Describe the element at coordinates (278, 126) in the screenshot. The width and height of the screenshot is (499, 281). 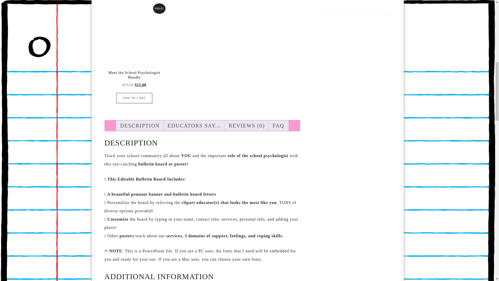
I see `FAQ` at that location.